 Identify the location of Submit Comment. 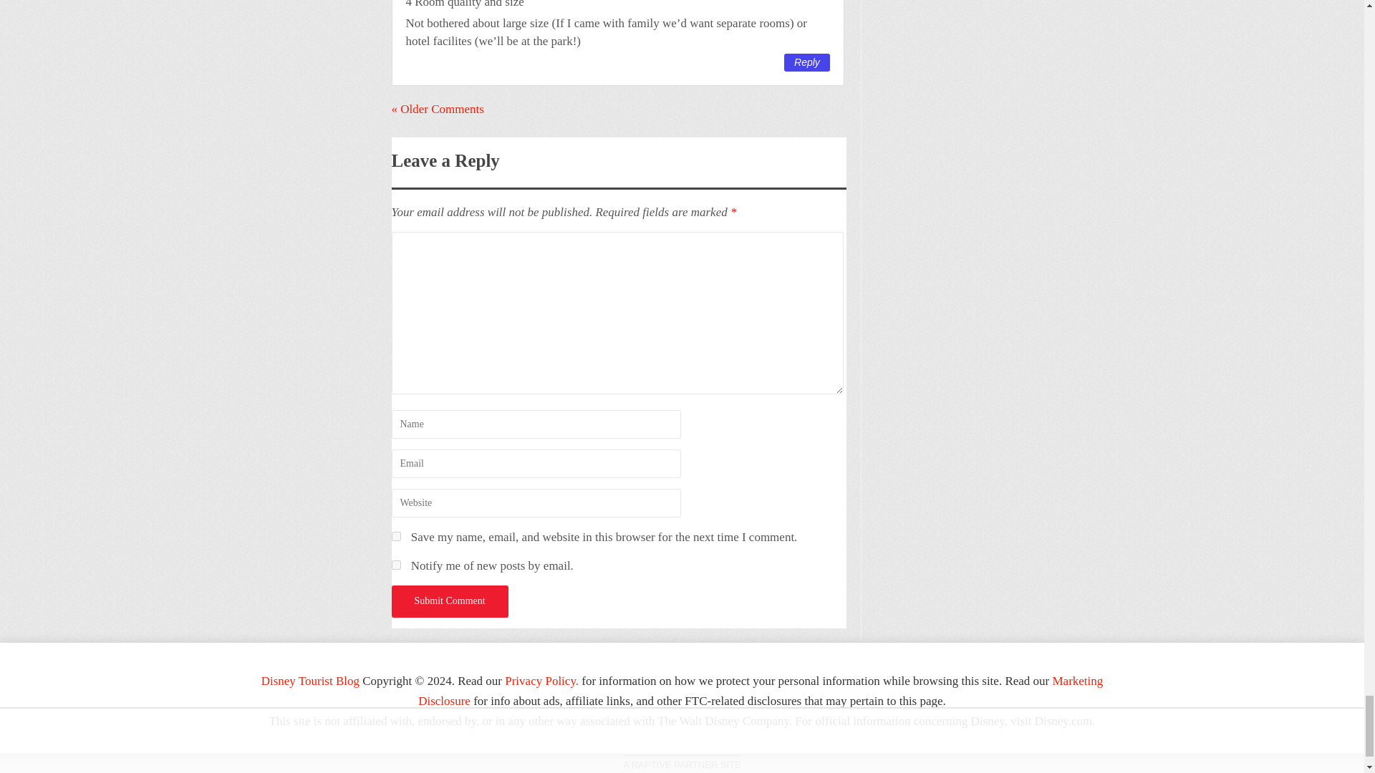
(448, 601).